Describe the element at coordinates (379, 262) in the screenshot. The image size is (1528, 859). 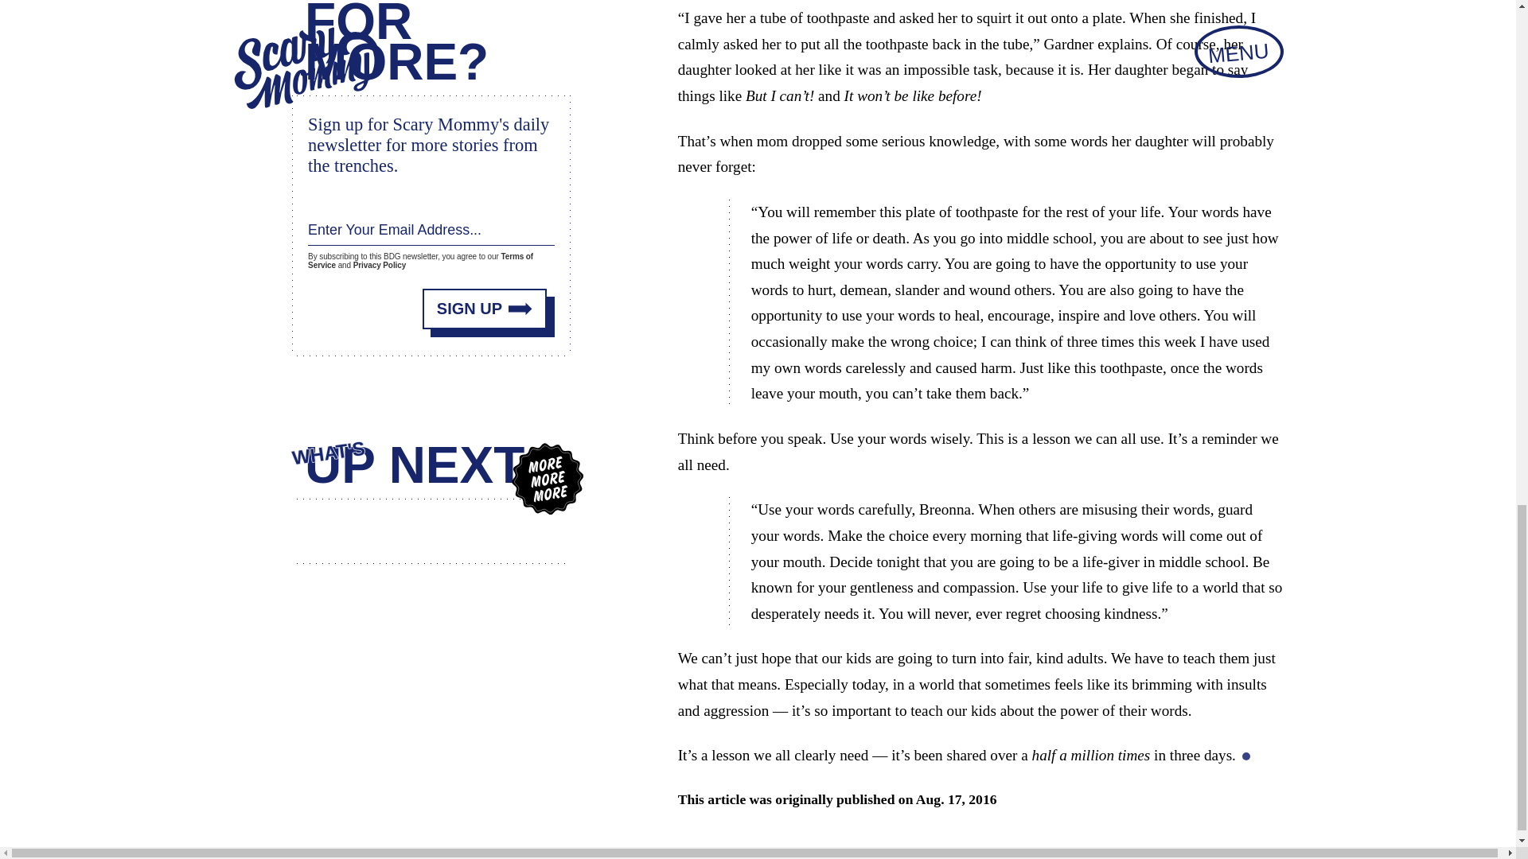
I see `Privacy Policy` at that location.